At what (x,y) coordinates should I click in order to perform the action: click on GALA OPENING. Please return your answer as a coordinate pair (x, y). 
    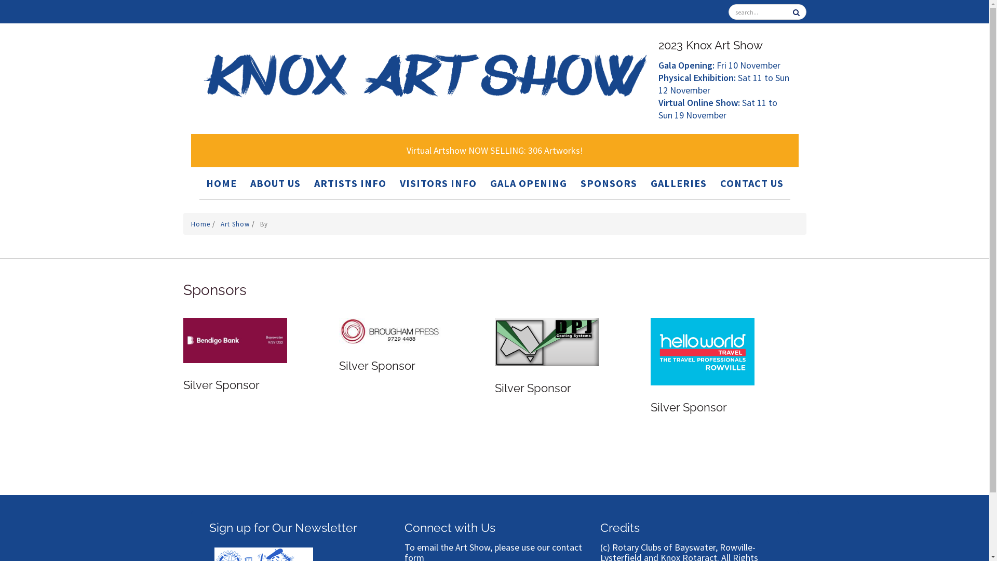
    Looking at the image, I should click on (529, 183).